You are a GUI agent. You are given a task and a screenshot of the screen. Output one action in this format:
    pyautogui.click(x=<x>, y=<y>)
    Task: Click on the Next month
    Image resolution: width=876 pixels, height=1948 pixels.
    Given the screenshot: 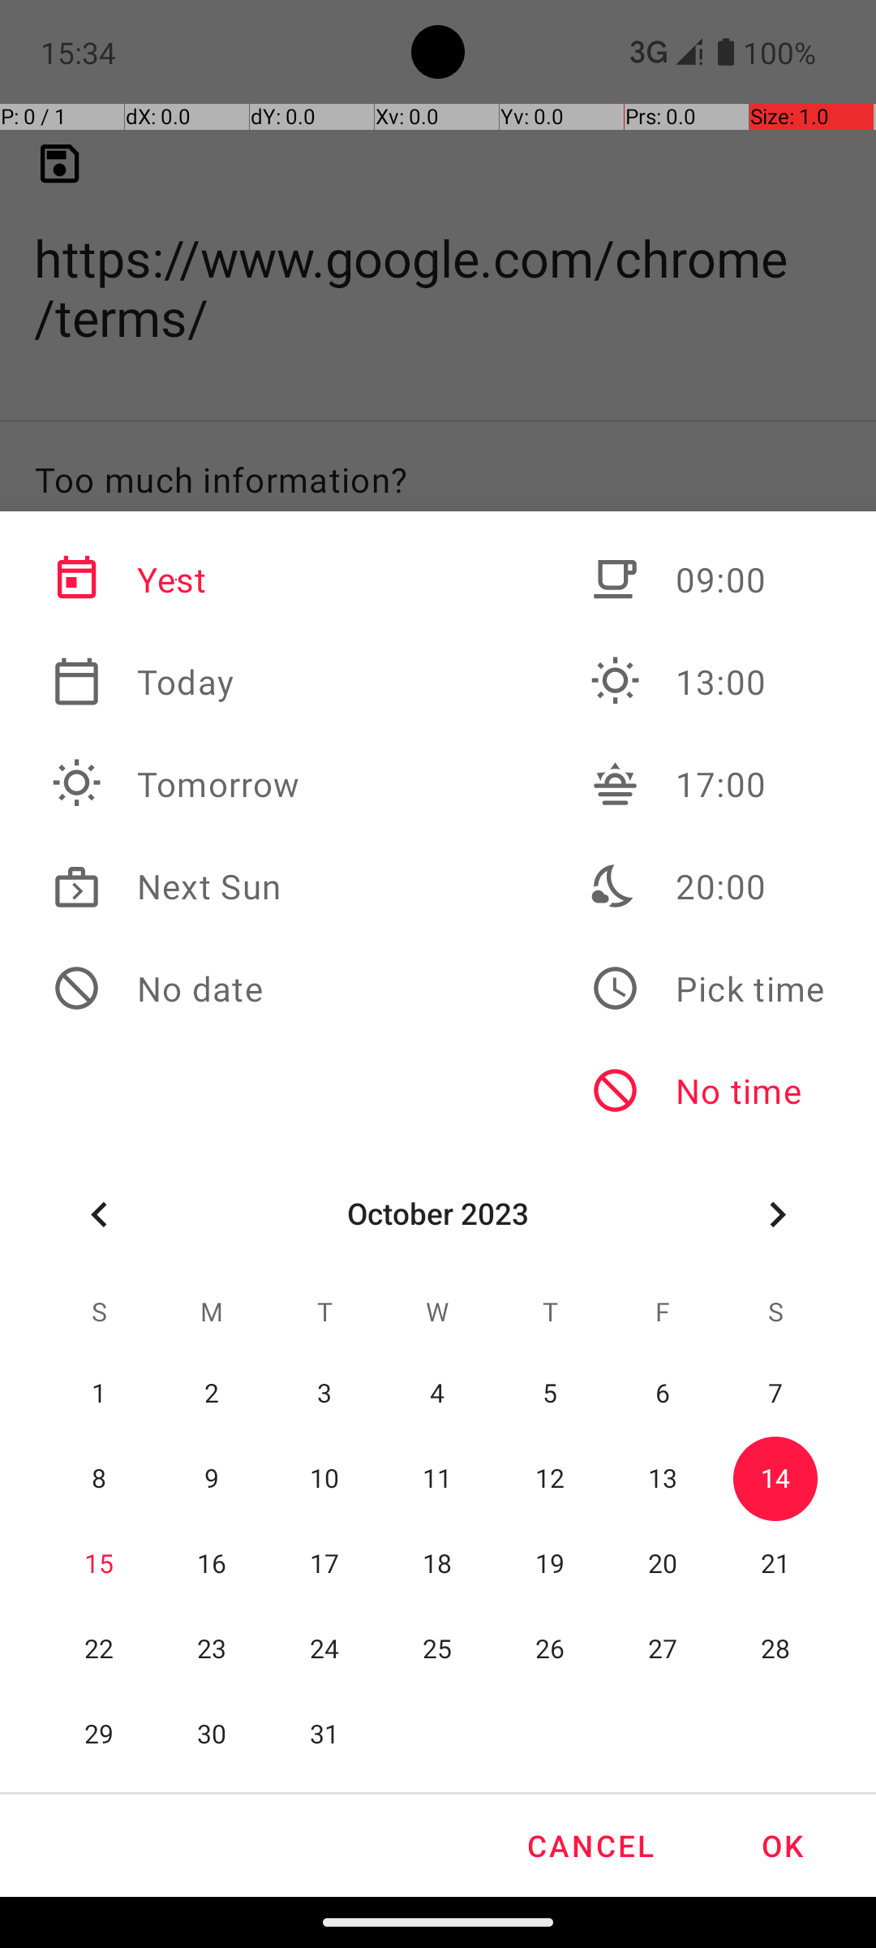 What is the action you would take?
    pyautogui.click(x=777, y=1214)
    